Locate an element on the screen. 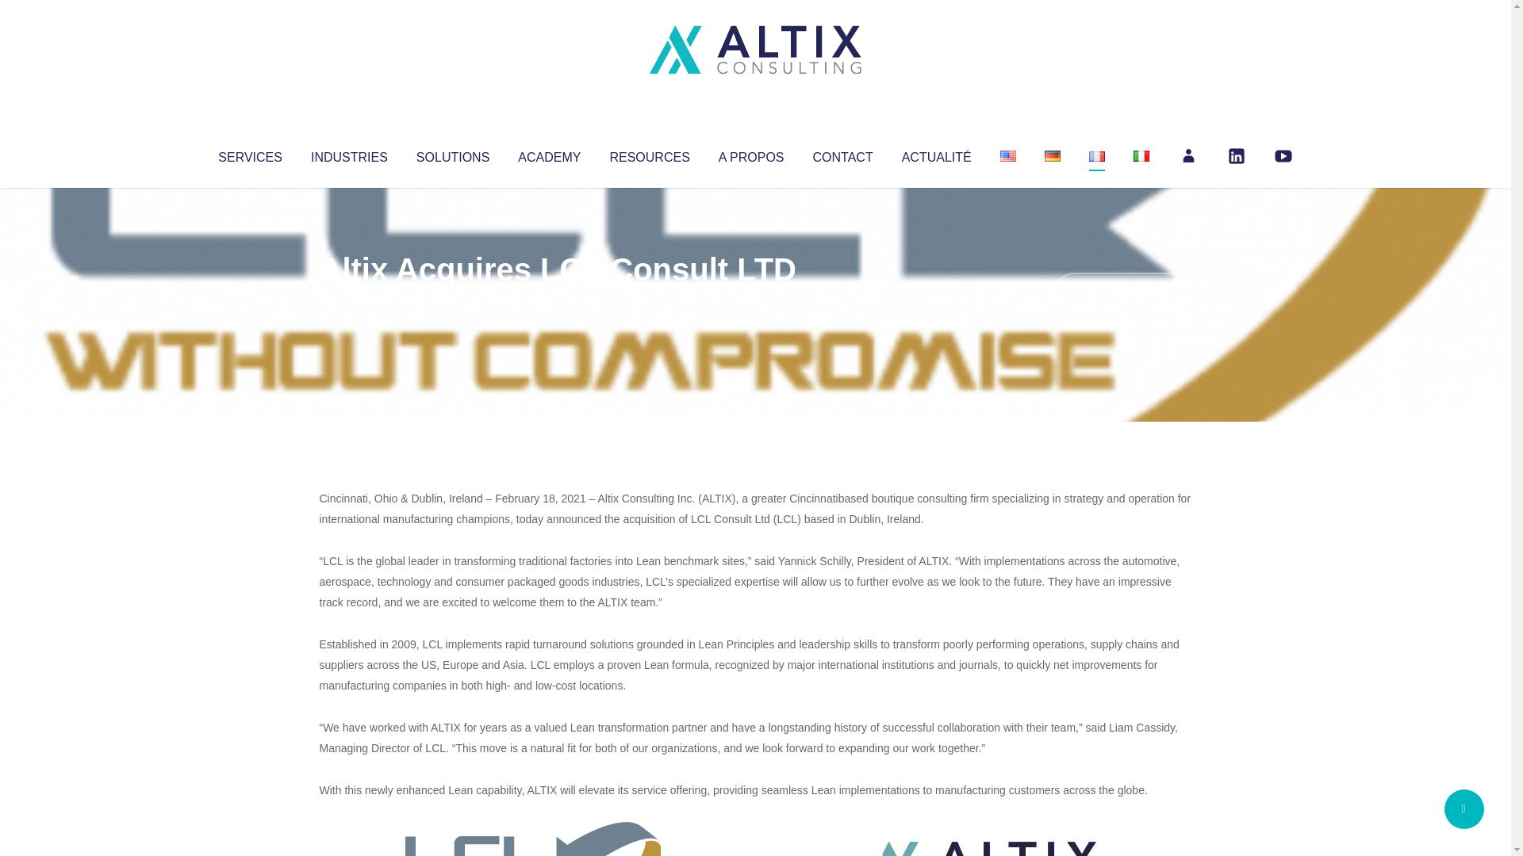  INDUSTRIES is located at coordinates (349, 154).